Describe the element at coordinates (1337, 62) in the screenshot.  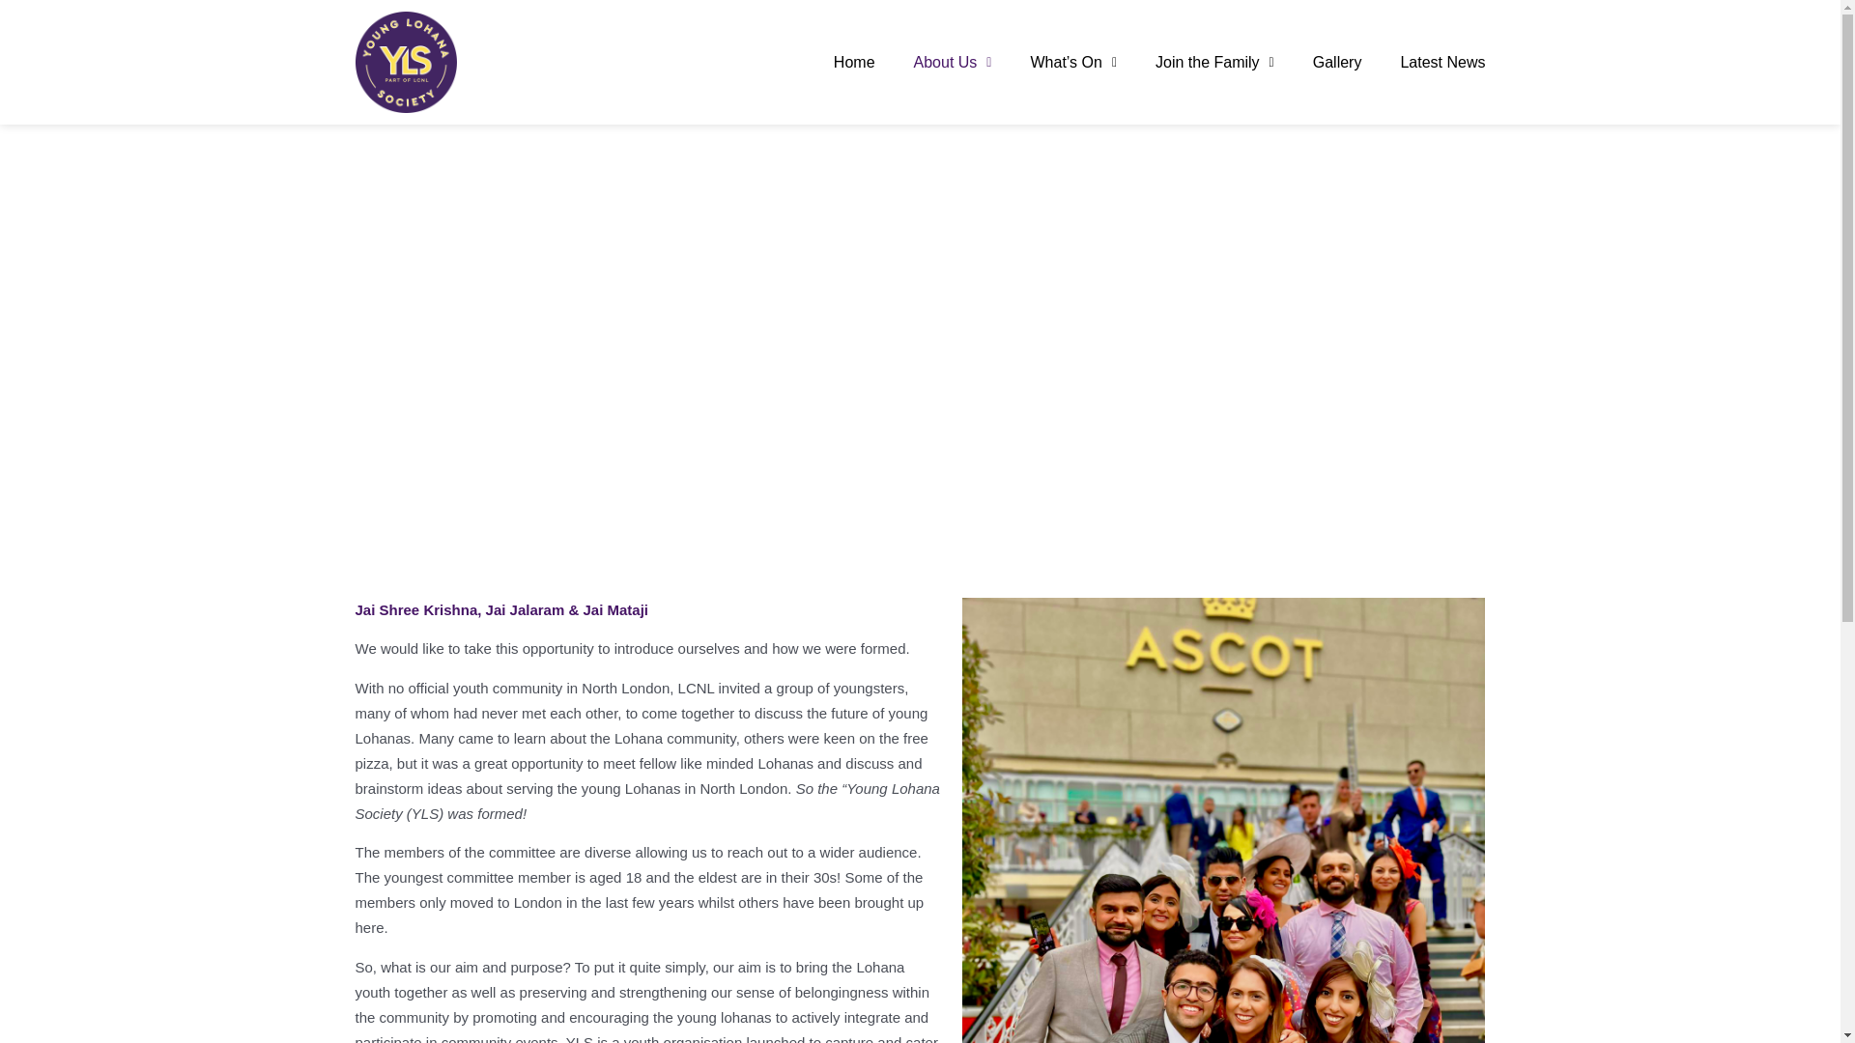
I see `Gallery` at that location.